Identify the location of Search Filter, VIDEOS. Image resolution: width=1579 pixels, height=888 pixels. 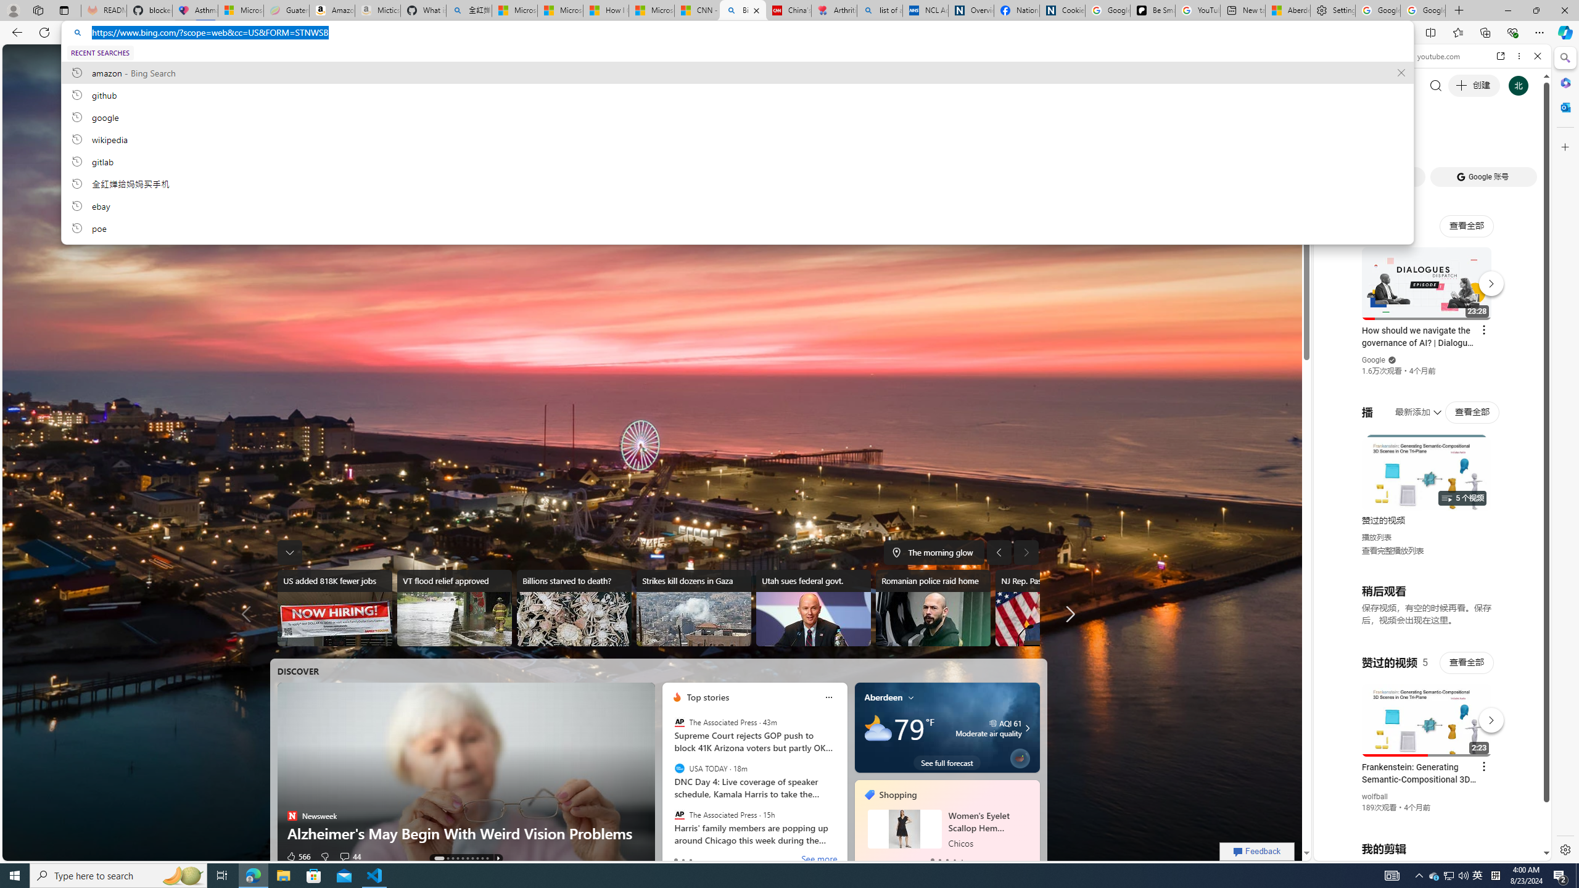
(1411, 141).